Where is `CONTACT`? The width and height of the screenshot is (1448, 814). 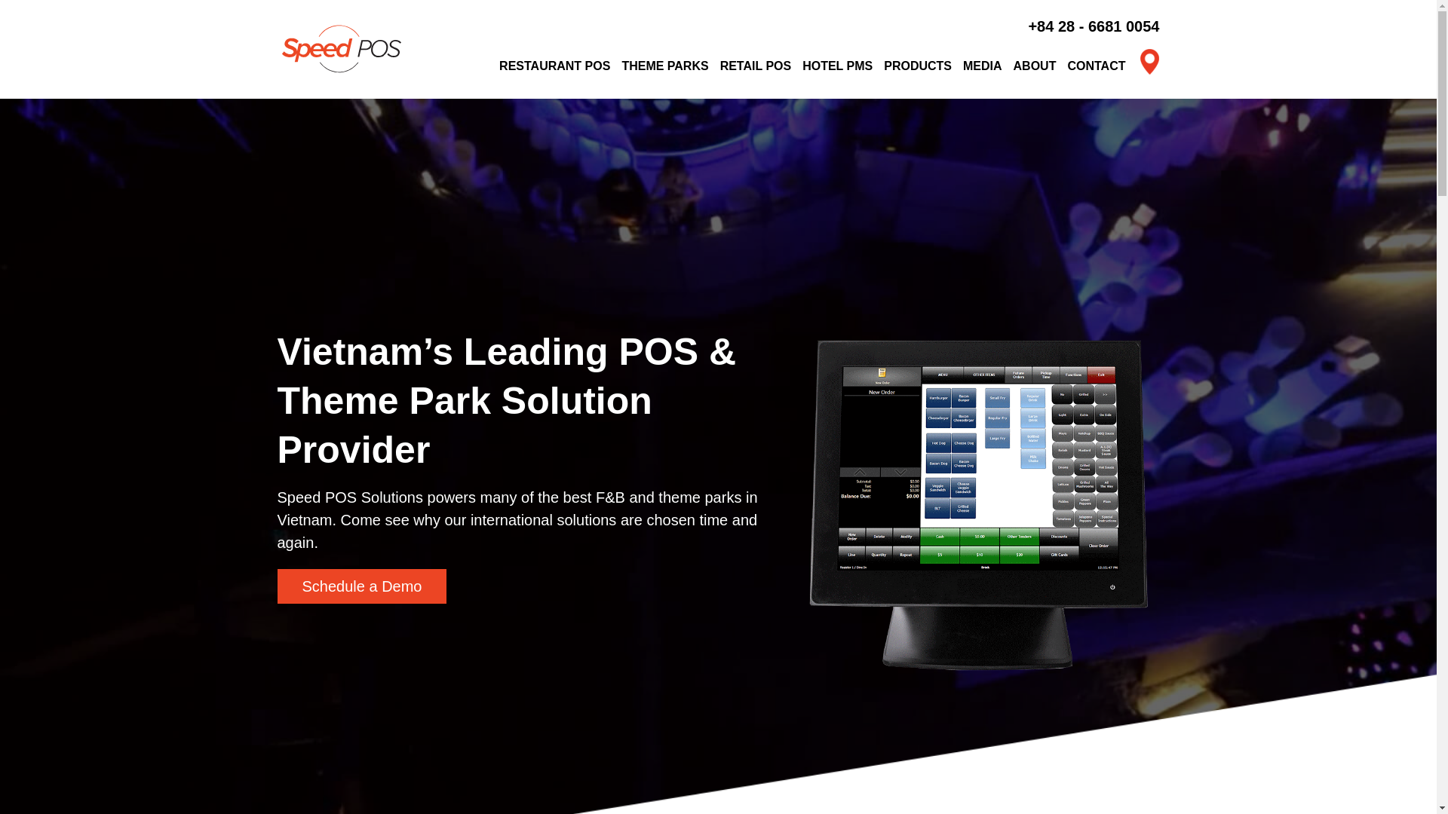
CONTACT is located at coordinates (1096, 66).